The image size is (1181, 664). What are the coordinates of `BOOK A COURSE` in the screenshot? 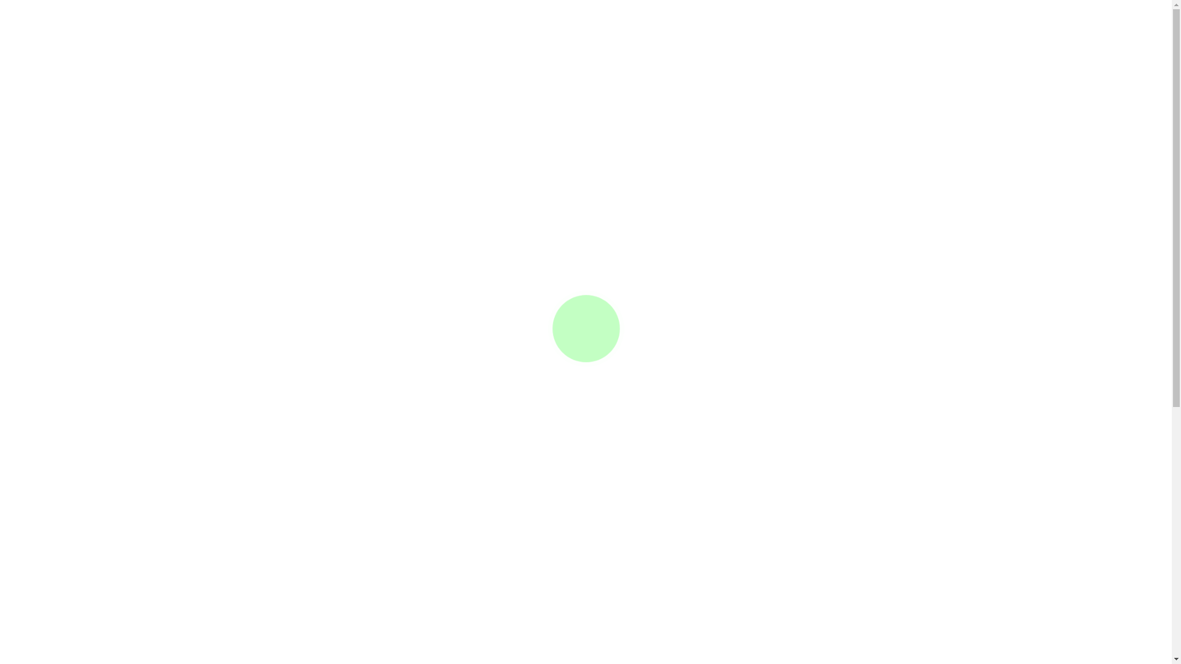 It's located at (389, 49).